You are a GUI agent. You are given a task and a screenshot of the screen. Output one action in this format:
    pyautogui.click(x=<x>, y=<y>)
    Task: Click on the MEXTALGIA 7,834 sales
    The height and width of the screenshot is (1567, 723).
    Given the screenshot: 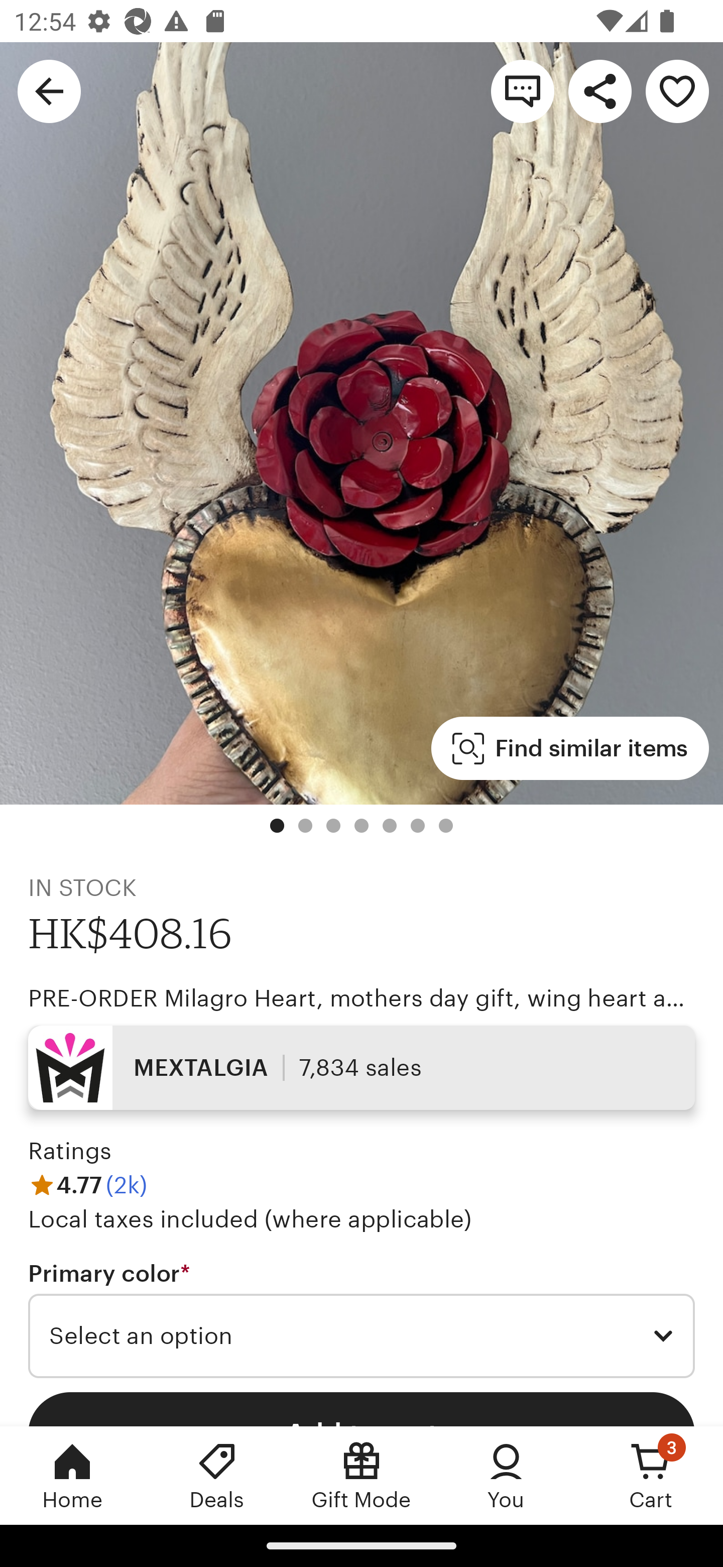 What is the action you would take?
    pyautogui.click(x=361, y=1067)
    